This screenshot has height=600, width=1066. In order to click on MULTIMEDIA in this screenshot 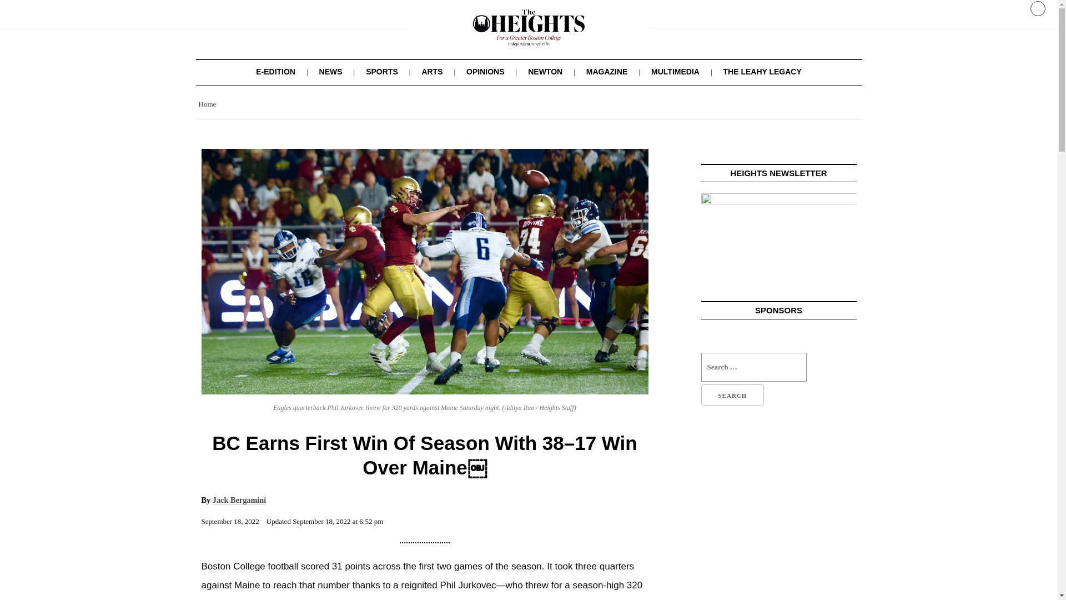, I will do `click(675, 71)`.